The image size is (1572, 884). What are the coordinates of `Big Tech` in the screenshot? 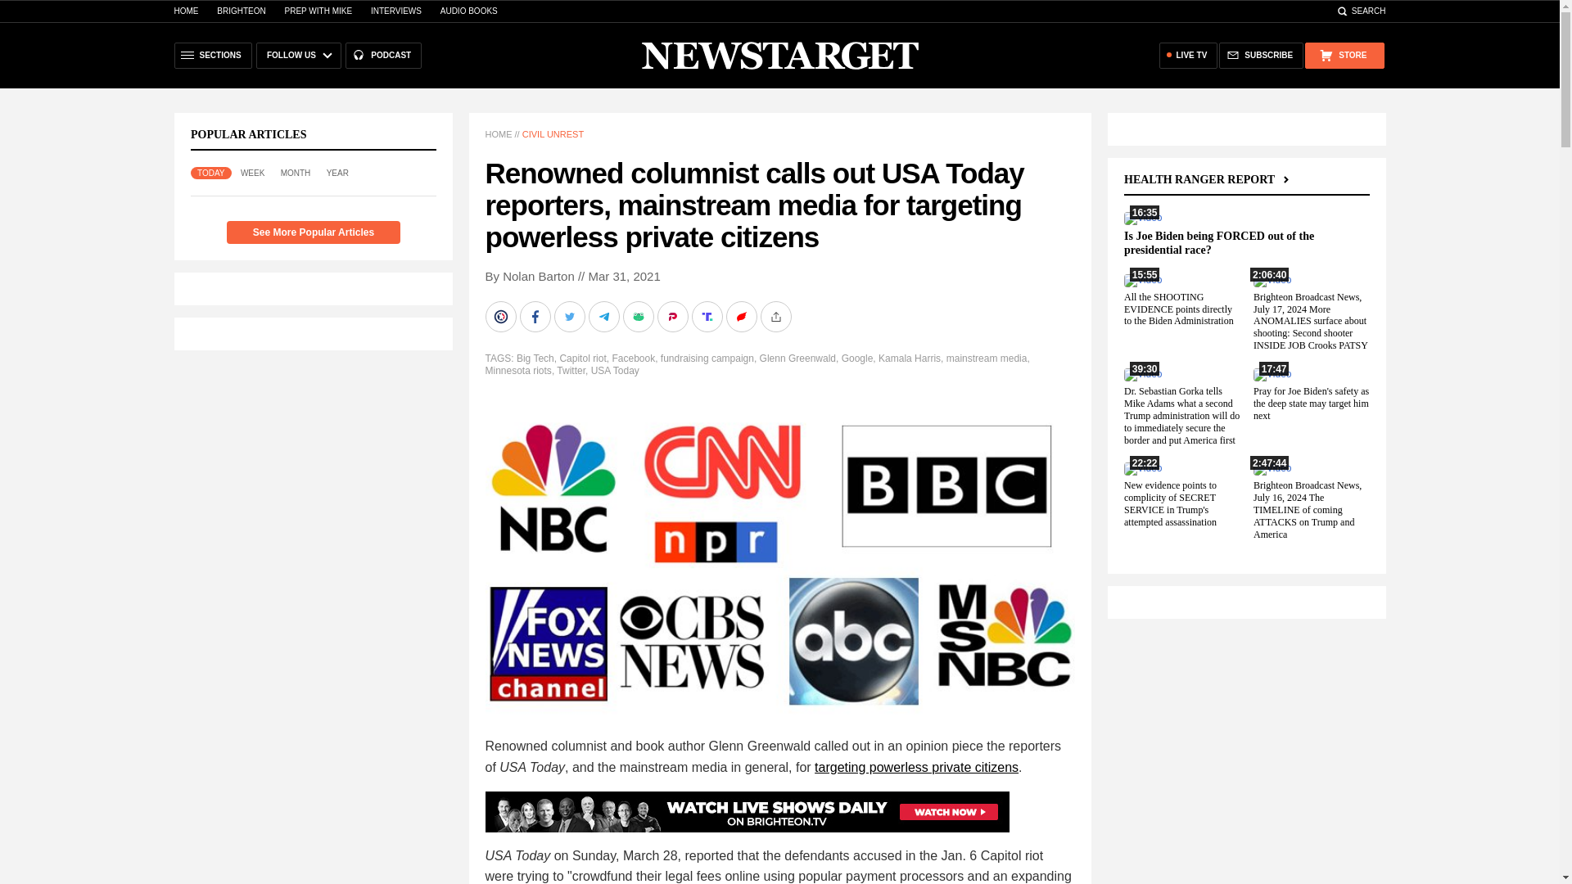 It's located at (535, 358).